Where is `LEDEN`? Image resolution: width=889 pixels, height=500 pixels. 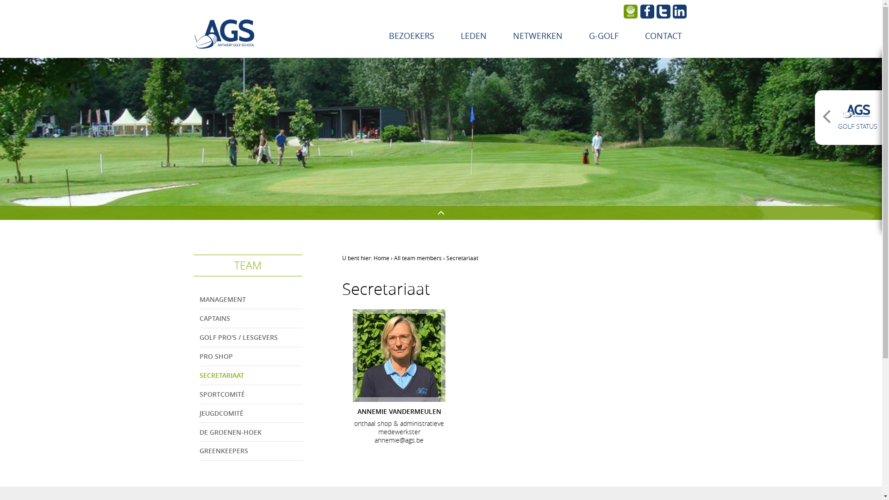
LEDEN is located at coordinates (474, 36).